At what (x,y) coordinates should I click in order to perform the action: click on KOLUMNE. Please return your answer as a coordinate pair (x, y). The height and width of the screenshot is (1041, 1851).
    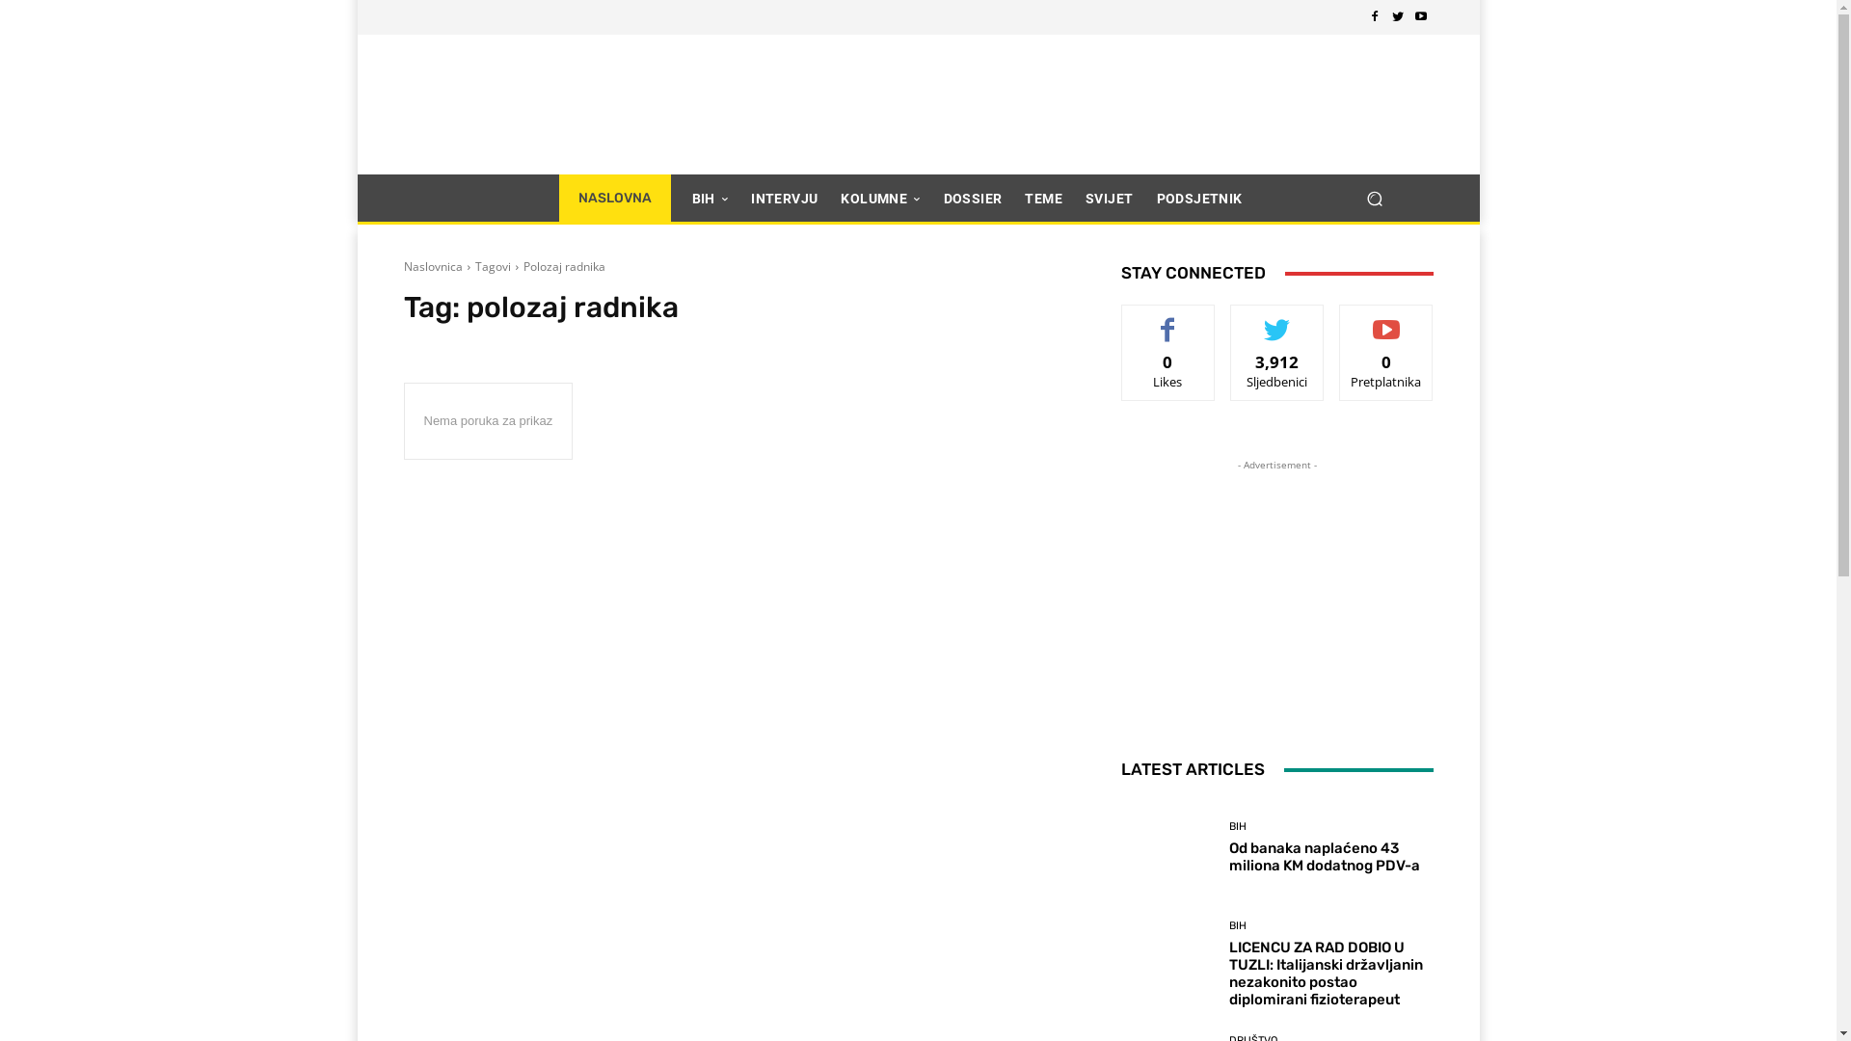
    Looking at the image, I should click on (880, 199).